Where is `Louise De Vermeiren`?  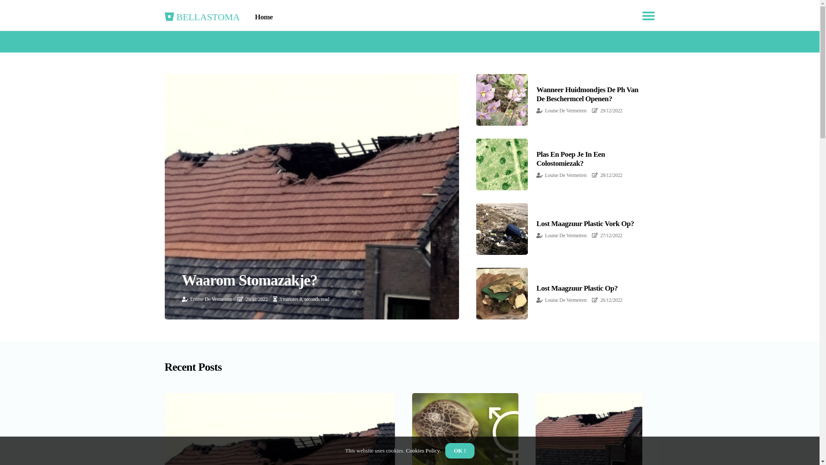
Louise De Vermeiren is located at coordinates (566, 300).